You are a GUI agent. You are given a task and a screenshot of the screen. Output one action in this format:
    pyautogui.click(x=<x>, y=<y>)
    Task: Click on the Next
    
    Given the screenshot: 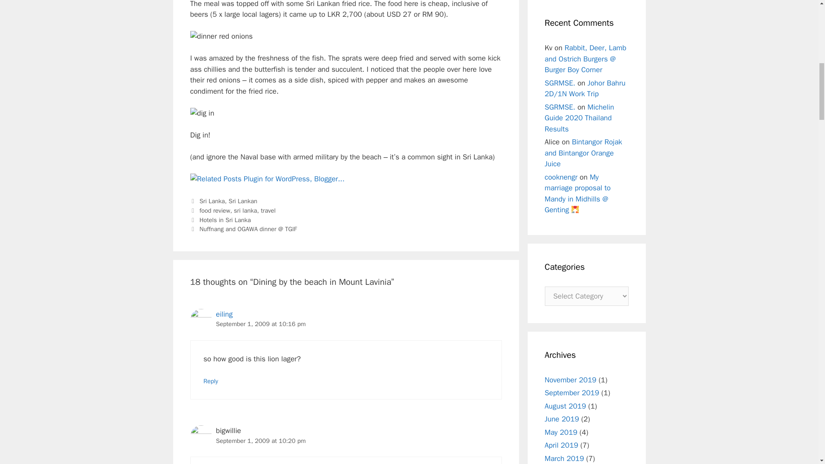 What is the action you would take?
    pyautogui.click(x=243, y=229)
    